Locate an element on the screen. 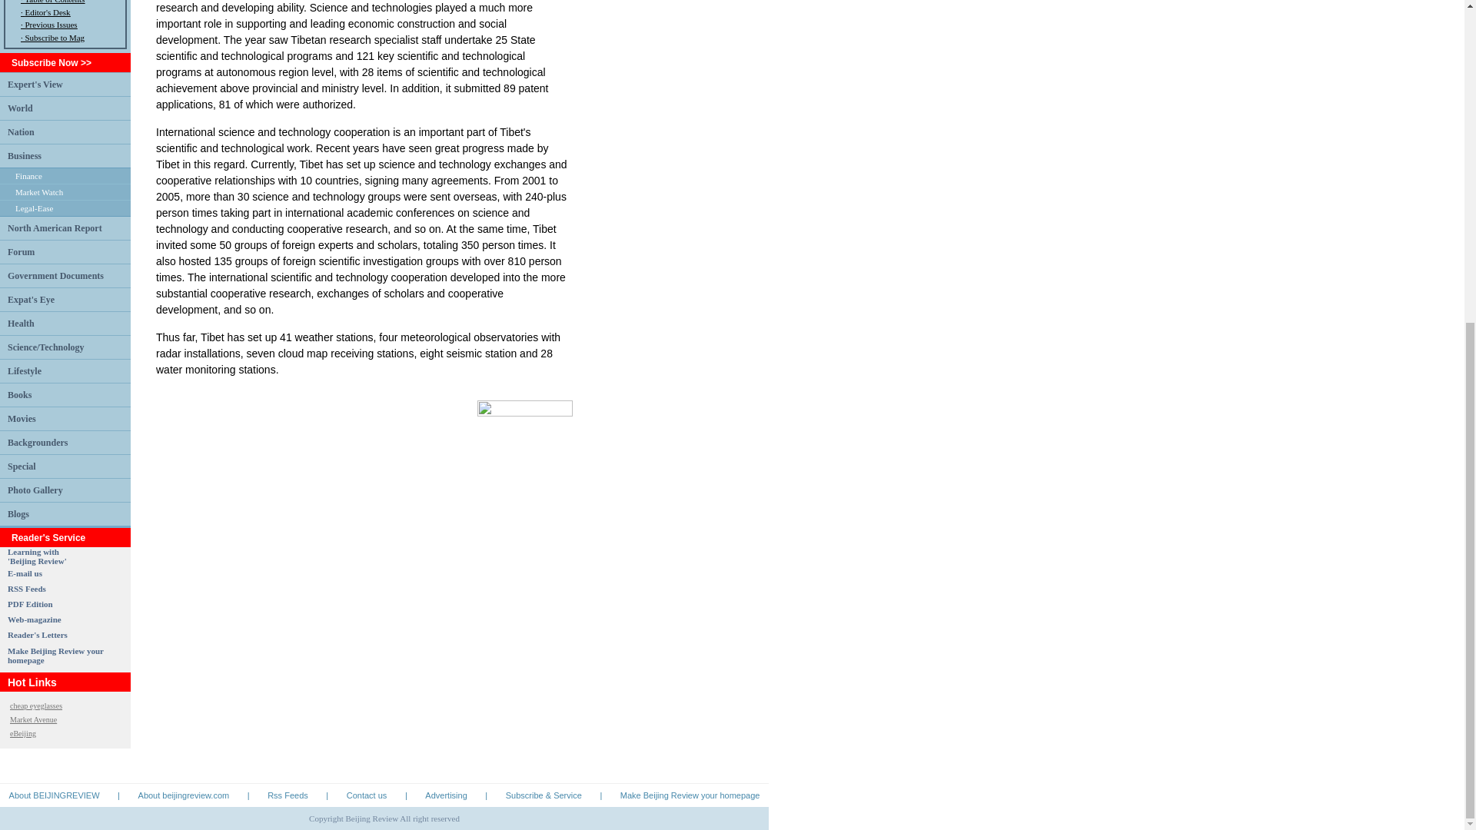 The height and width of the screenshot is (830, 1476). Reader's Letters is located at coordinates (37, 634).